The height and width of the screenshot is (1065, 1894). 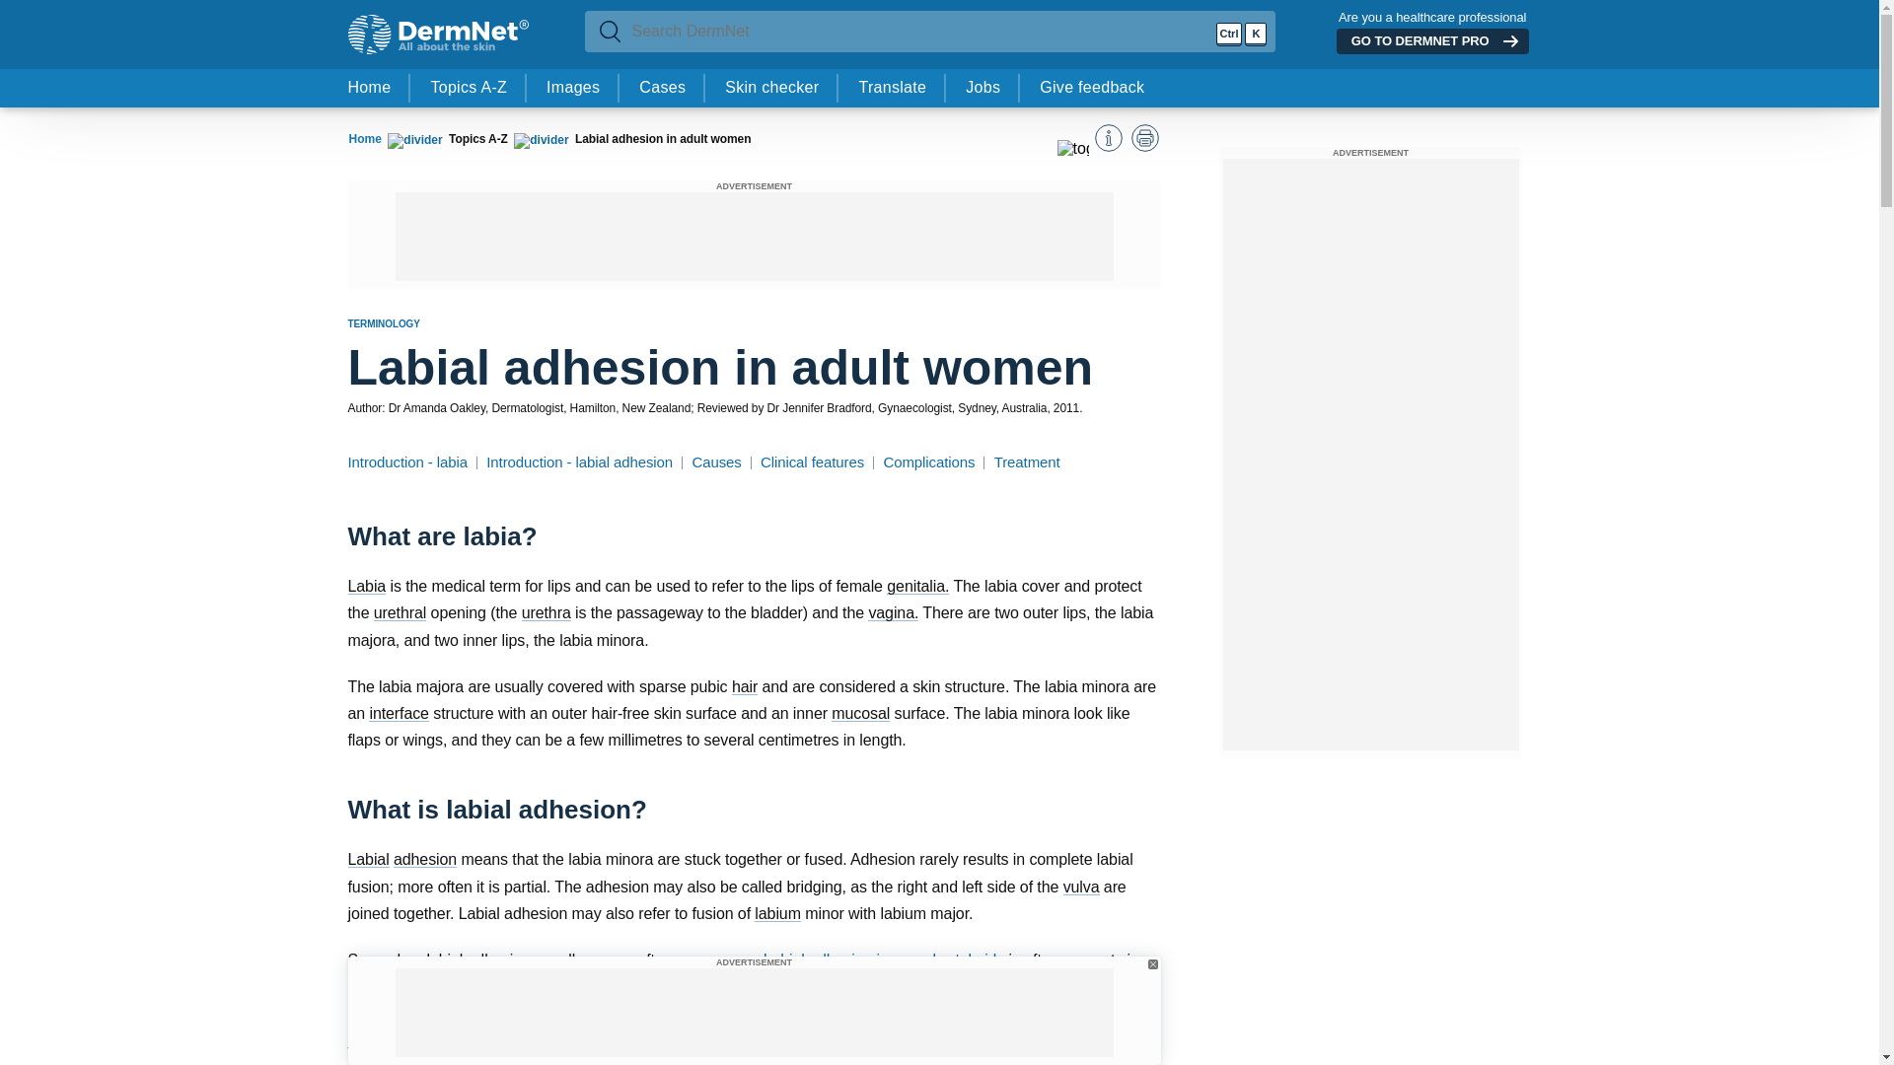 What do you see at coordinates (364, 139) in the screenshot?
I see `Home` at bounding box center [364, 139].